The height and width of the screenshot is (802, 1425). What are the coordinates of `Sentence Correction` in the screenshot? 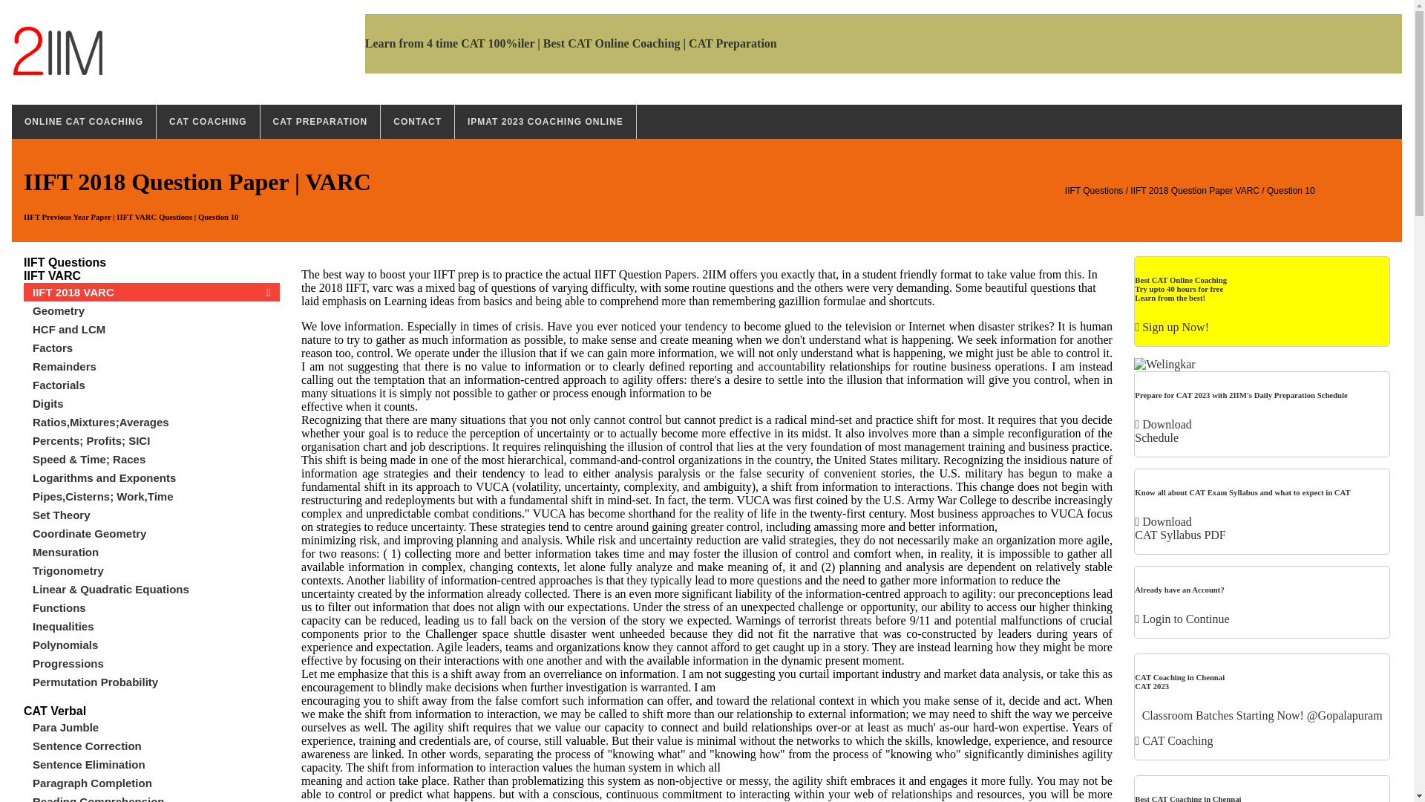 It's located at (157, 746).